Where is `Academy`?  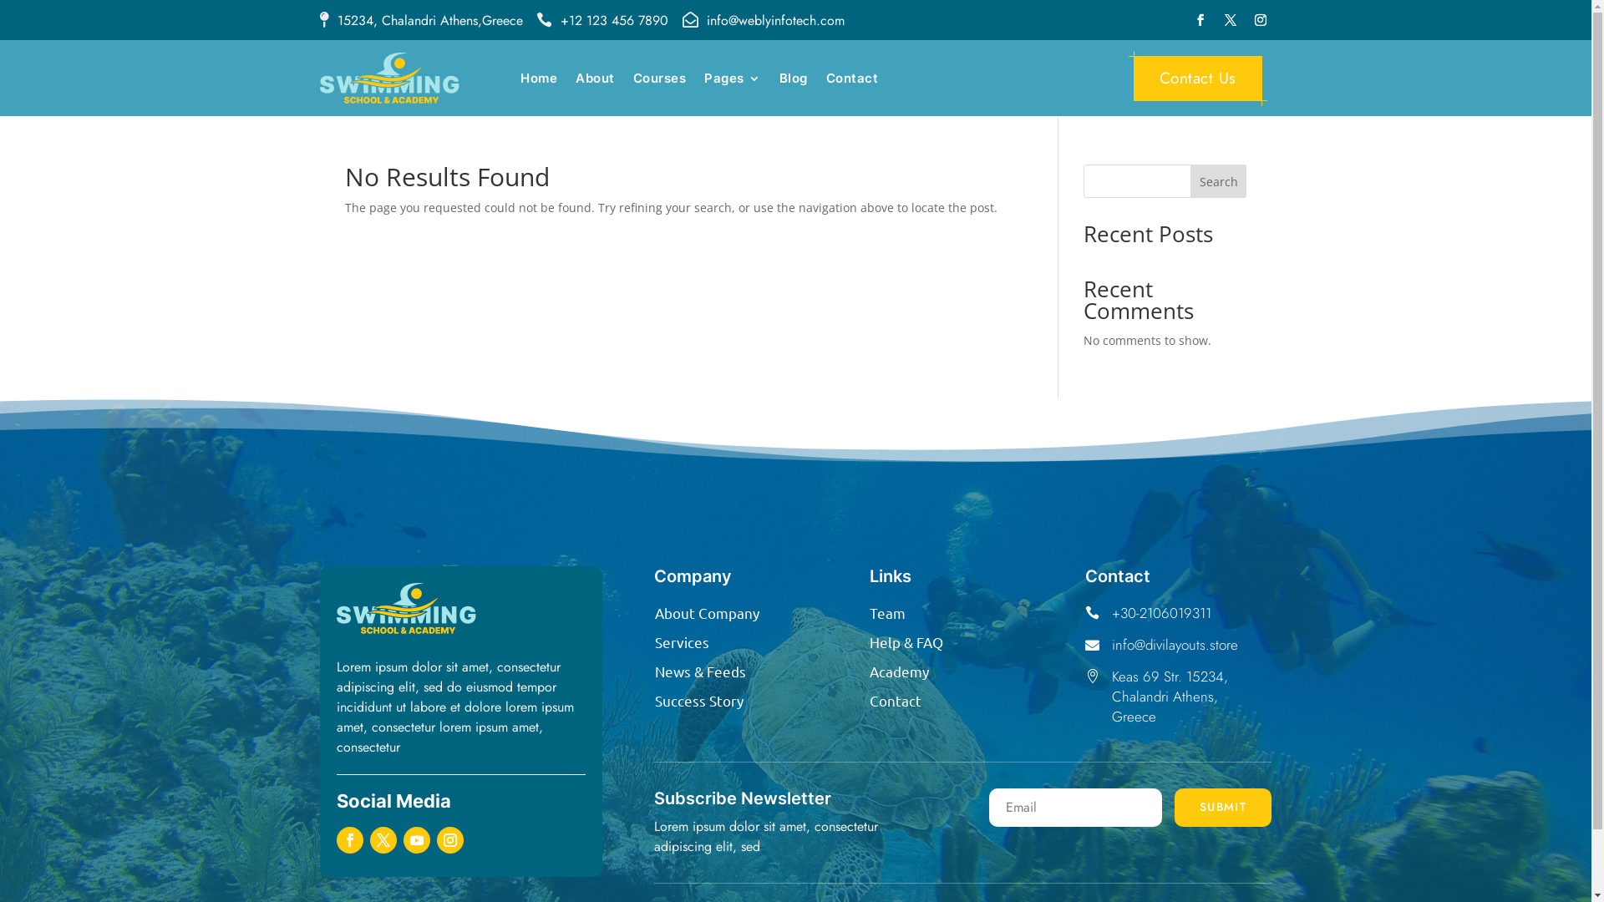 Academy is located at coordinates (899, 671).